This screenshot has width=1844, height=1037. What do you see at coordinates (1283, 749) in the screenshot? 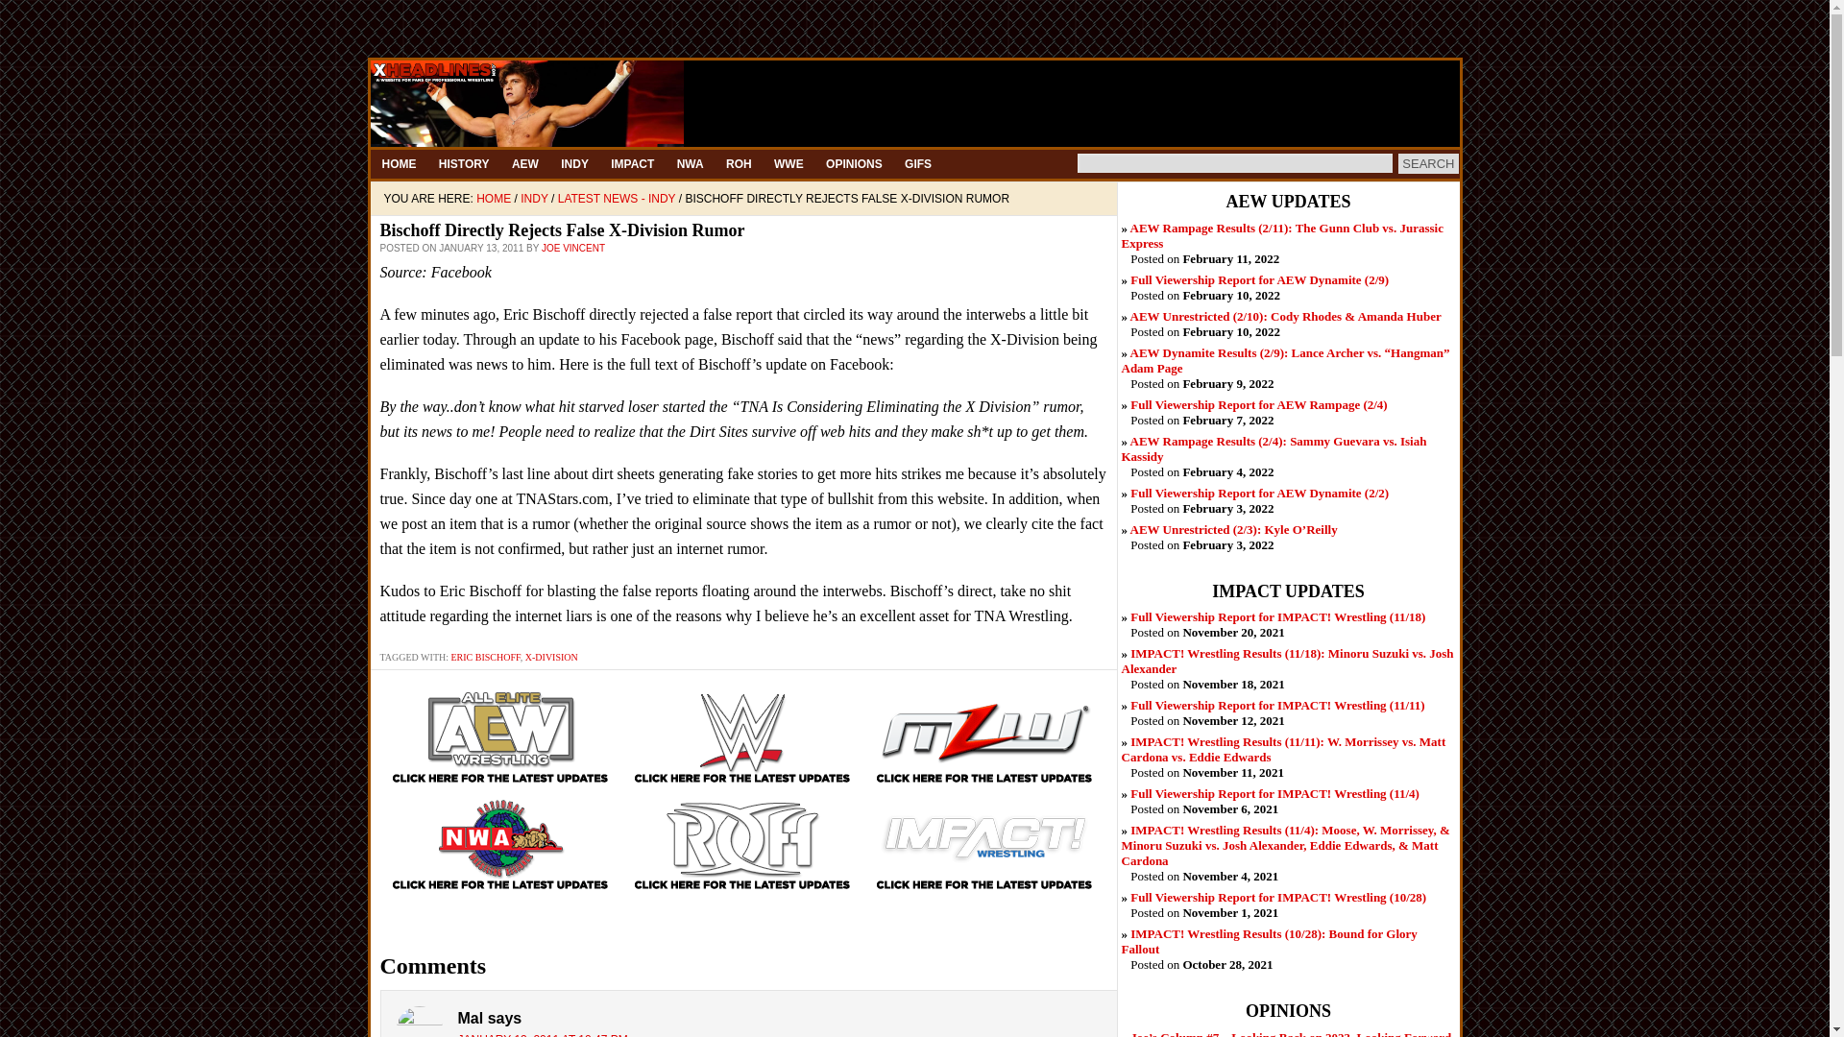
I see `November 11, 2021` at bounding box center [1283, 749].